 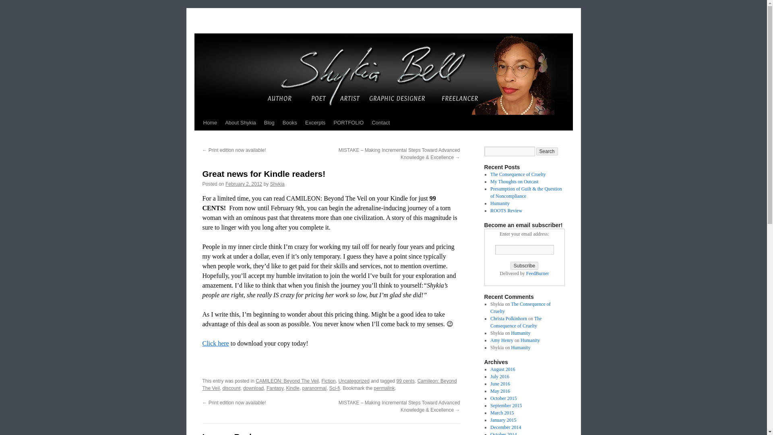 What do you see at coordinates (244, 184) in the screenshot?
I see `1:25 pm` at bounding box center [244, 184].